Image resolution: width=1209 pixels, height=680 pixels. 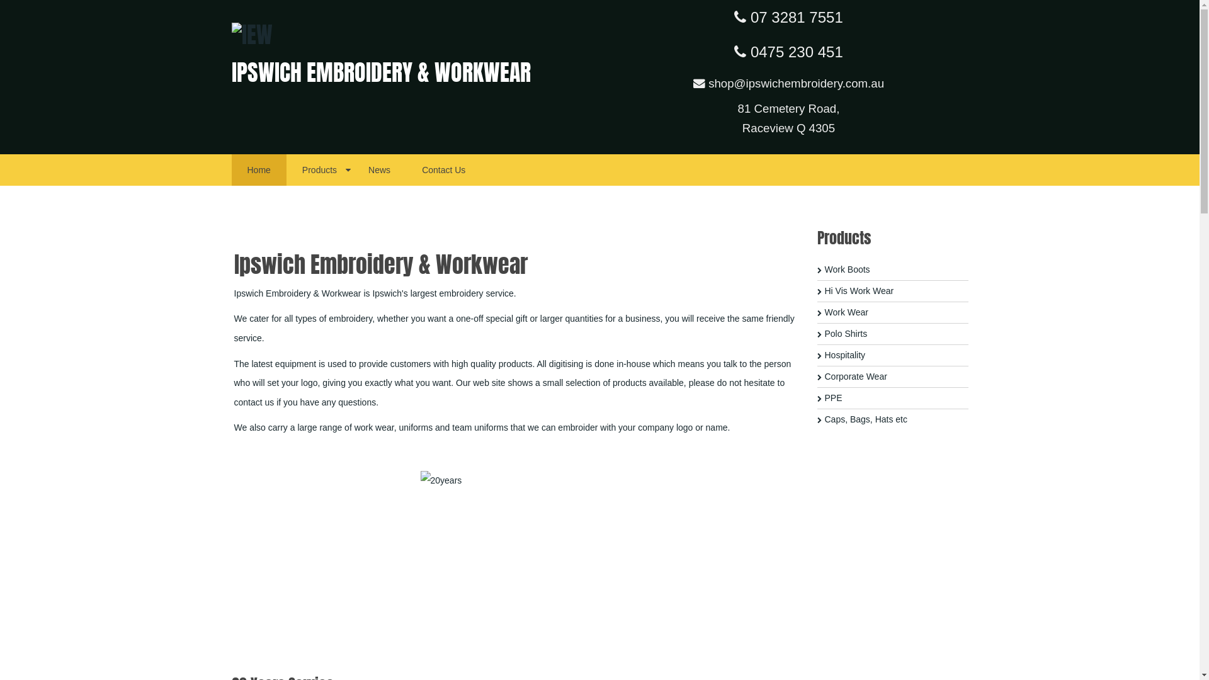 What do you see at coordinates (893, 377) in the screenshot?
I see `Corporate Wear` at bounding box center [893, 377].